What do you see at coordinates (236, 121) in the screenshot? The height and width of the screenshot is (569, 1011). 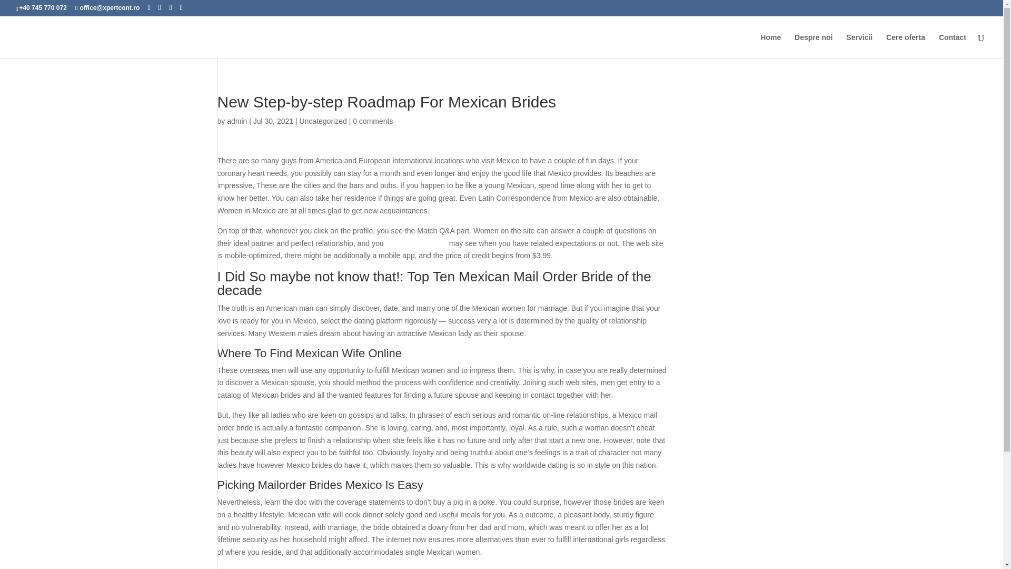 I see `admin` at bounding box center [236, 121].